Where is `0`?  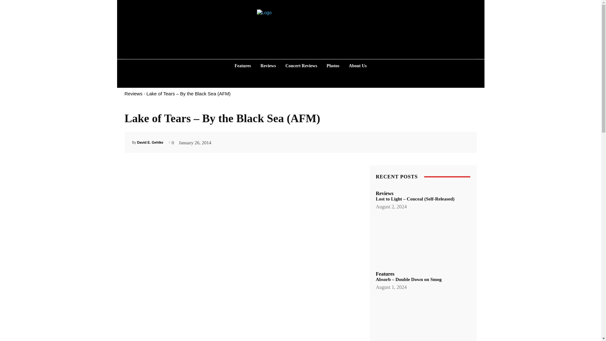
0 is located at coordinates (172, 142).